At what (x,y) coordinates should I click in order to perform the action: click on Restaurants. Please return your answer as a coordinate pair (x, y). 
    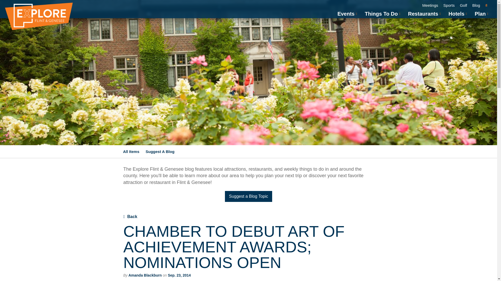
    Looking at the image, I should click on (423, 14).